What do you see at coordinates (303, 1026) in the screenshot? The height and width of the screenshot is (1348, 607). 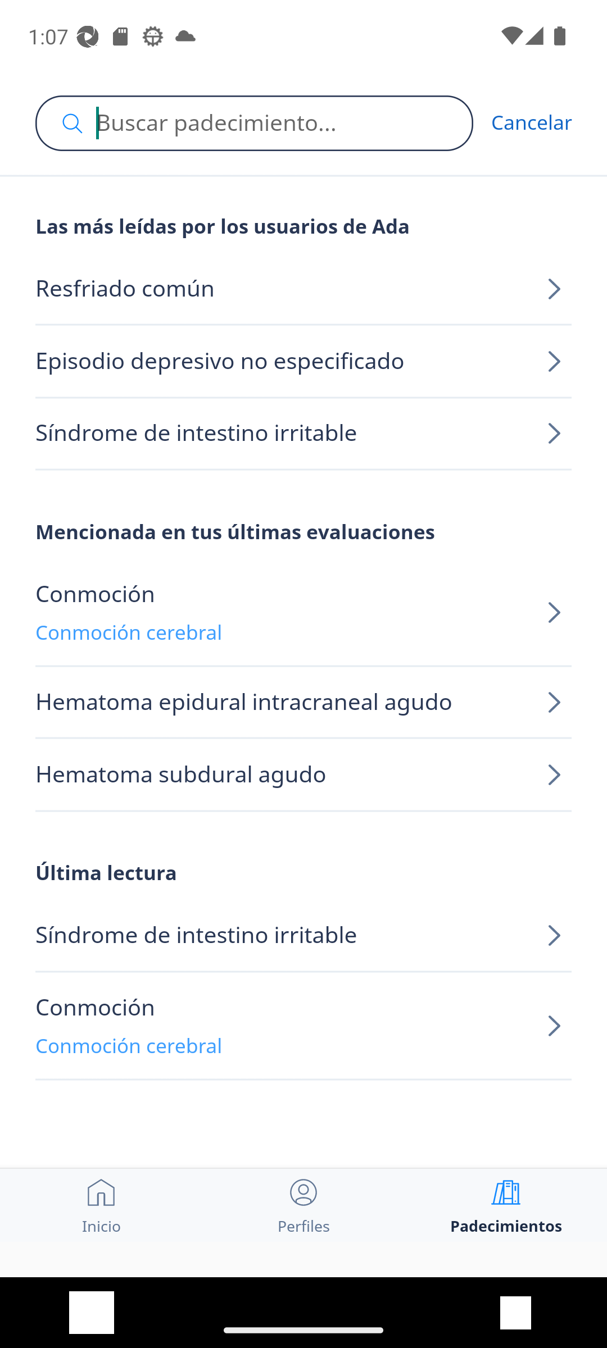 I see `Conmoción Conmoción cerebral` at bounding box center [303, 1026].